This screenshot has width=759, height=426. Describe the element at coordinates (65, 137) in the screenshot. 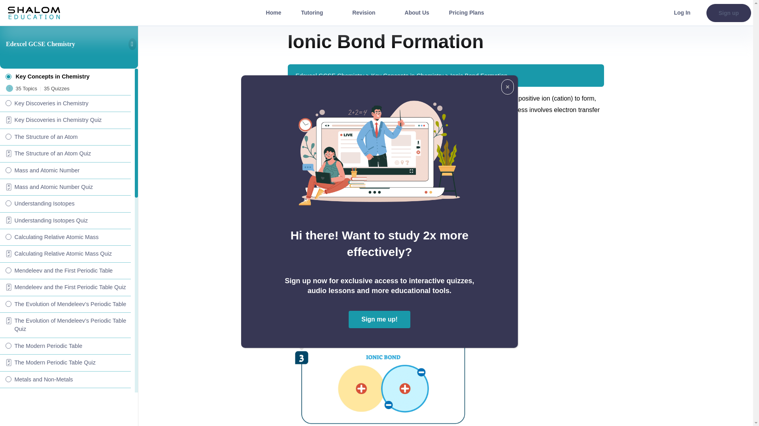

I see `The Structure of an Atom` at that location.